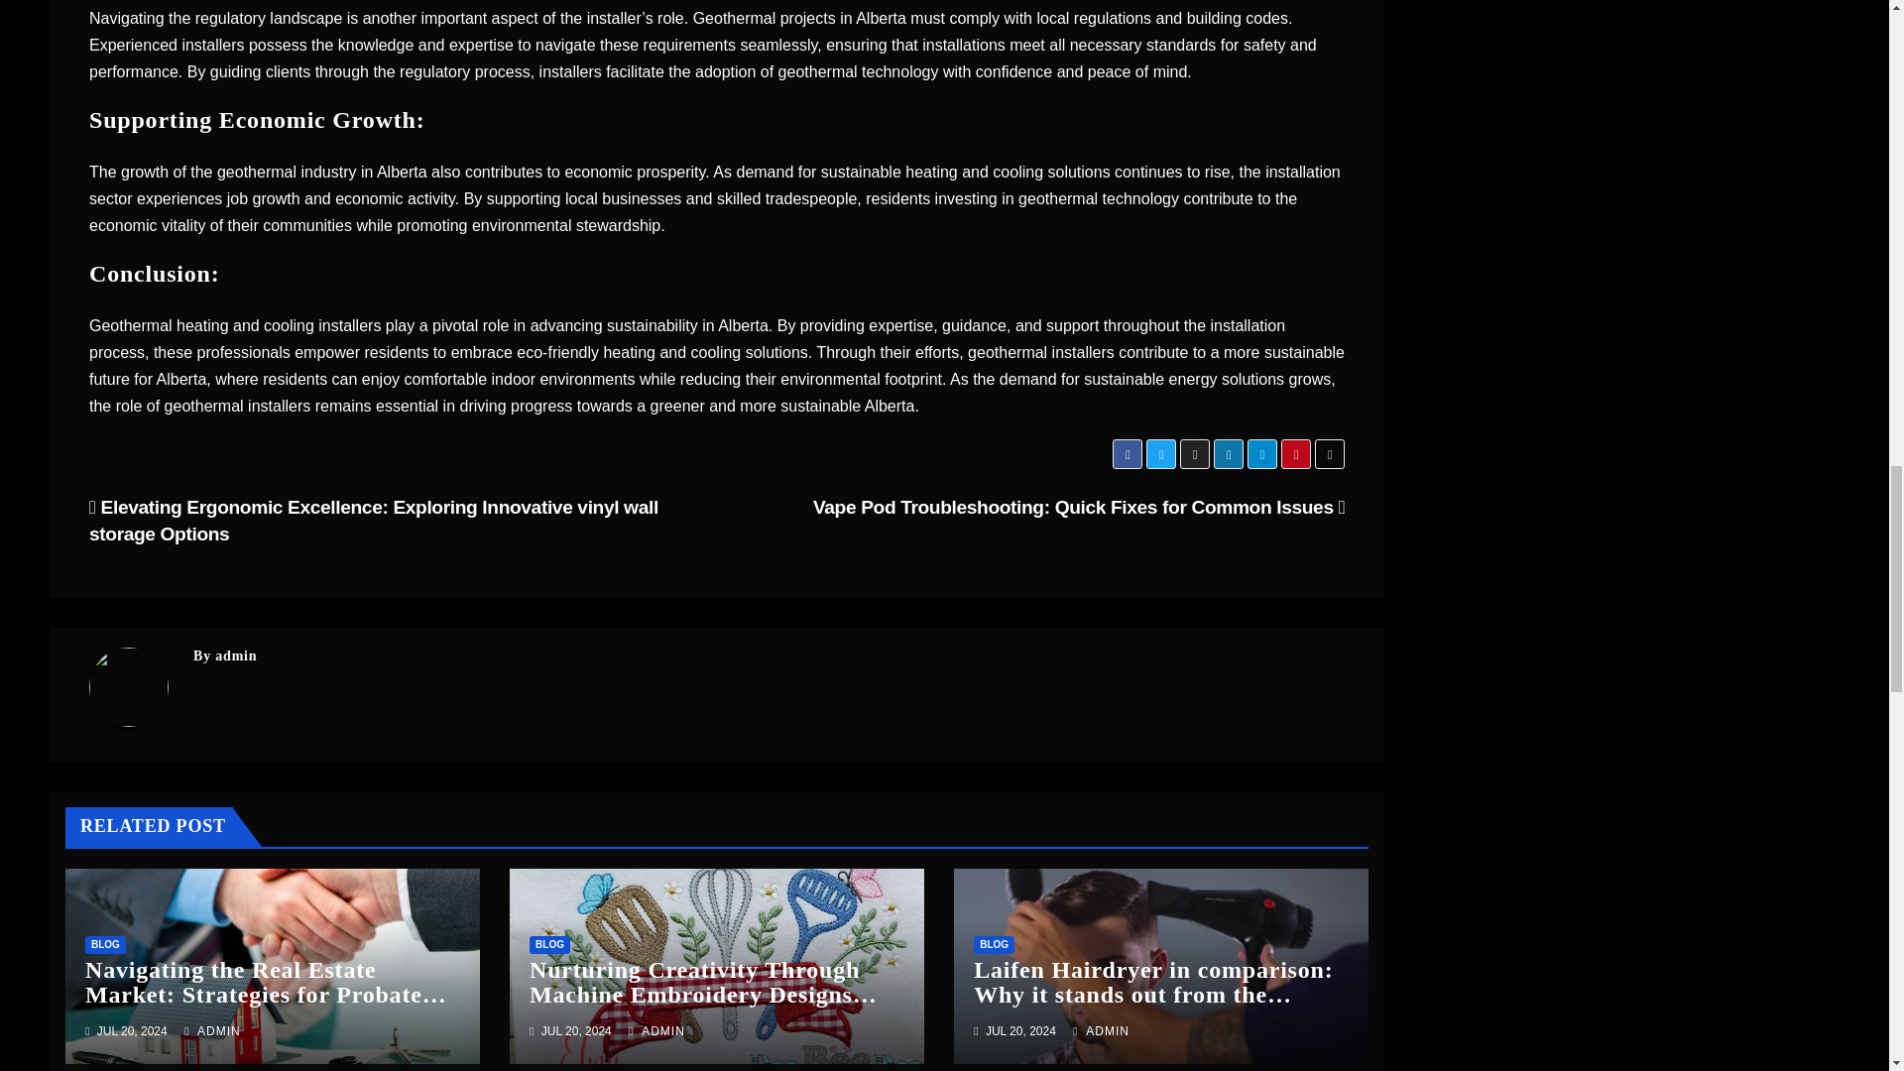  I want to click on BLOG, so click(549, 944).